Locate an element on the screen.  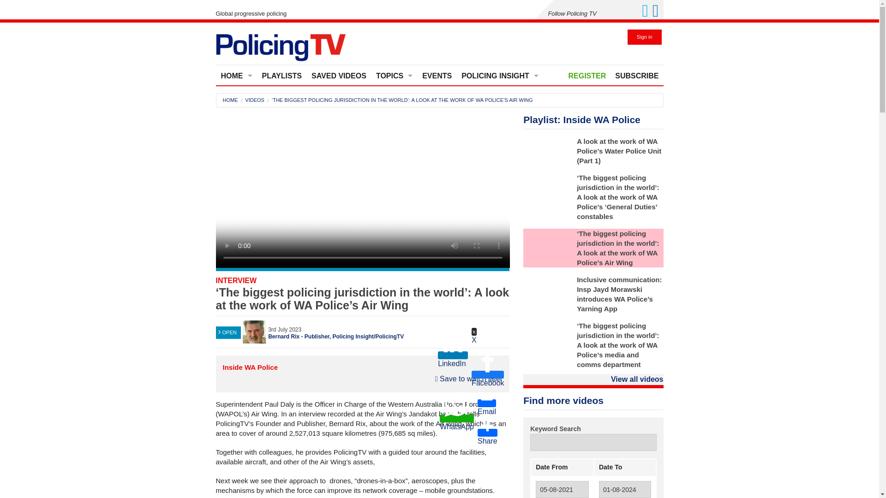
Governance is located at coordinates (394, 139).